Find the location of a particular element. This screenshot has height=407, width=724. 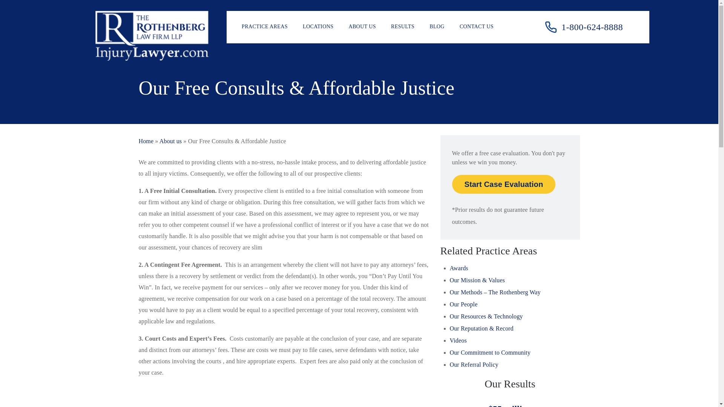

LOCATIONS is located at coordinates (318, 27).